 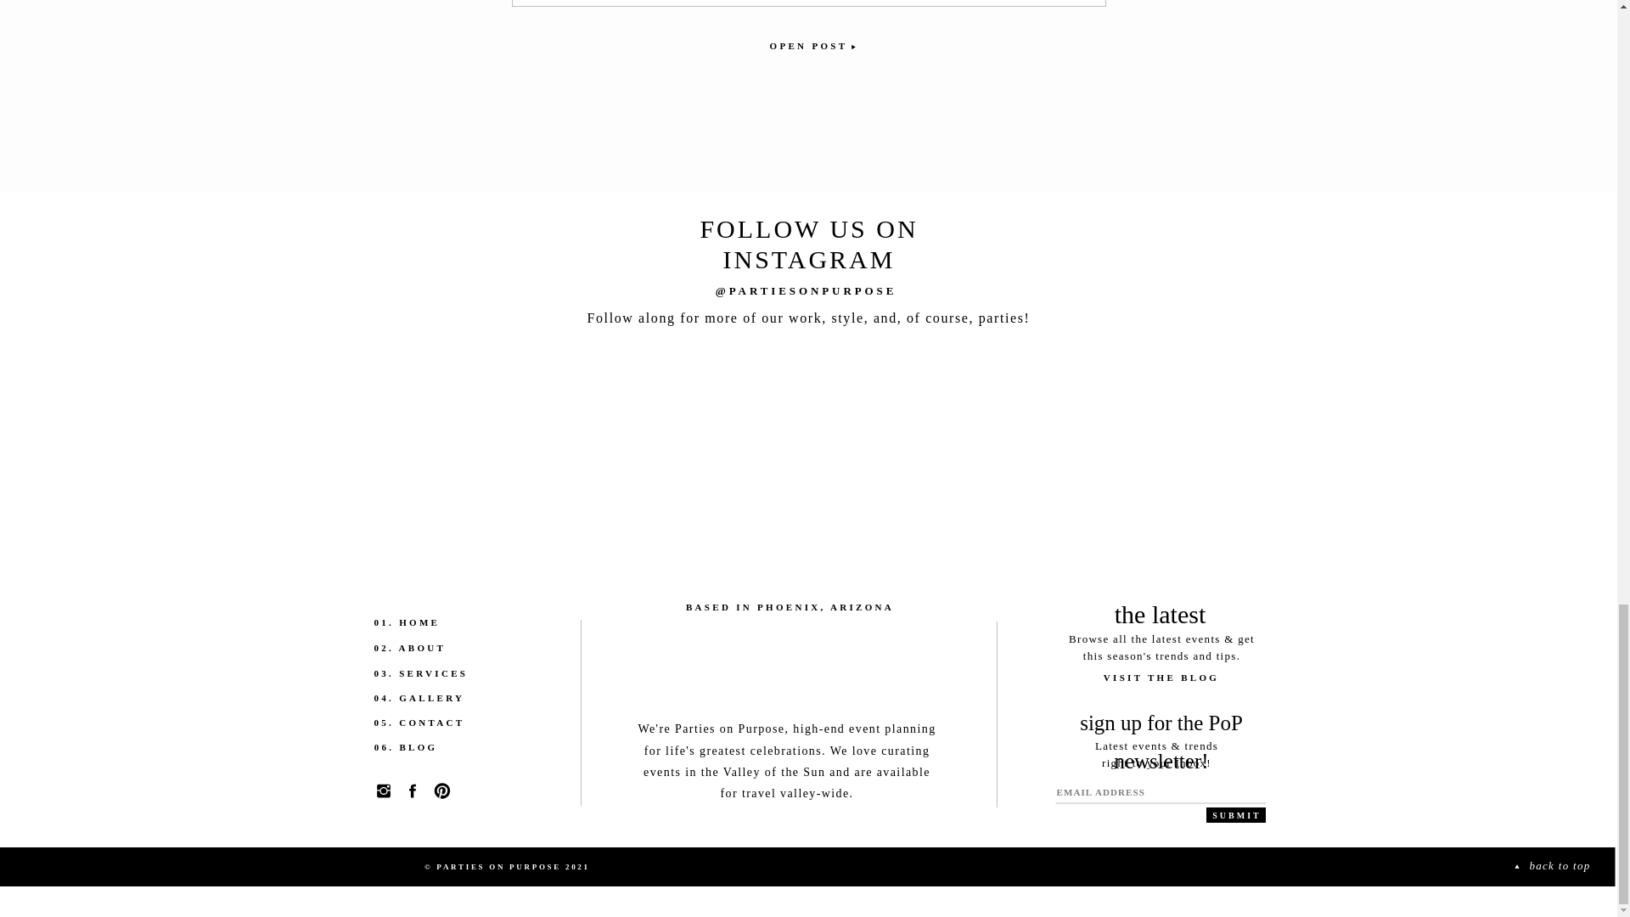 I want to click on the latest, so click(x=1160, y=616).